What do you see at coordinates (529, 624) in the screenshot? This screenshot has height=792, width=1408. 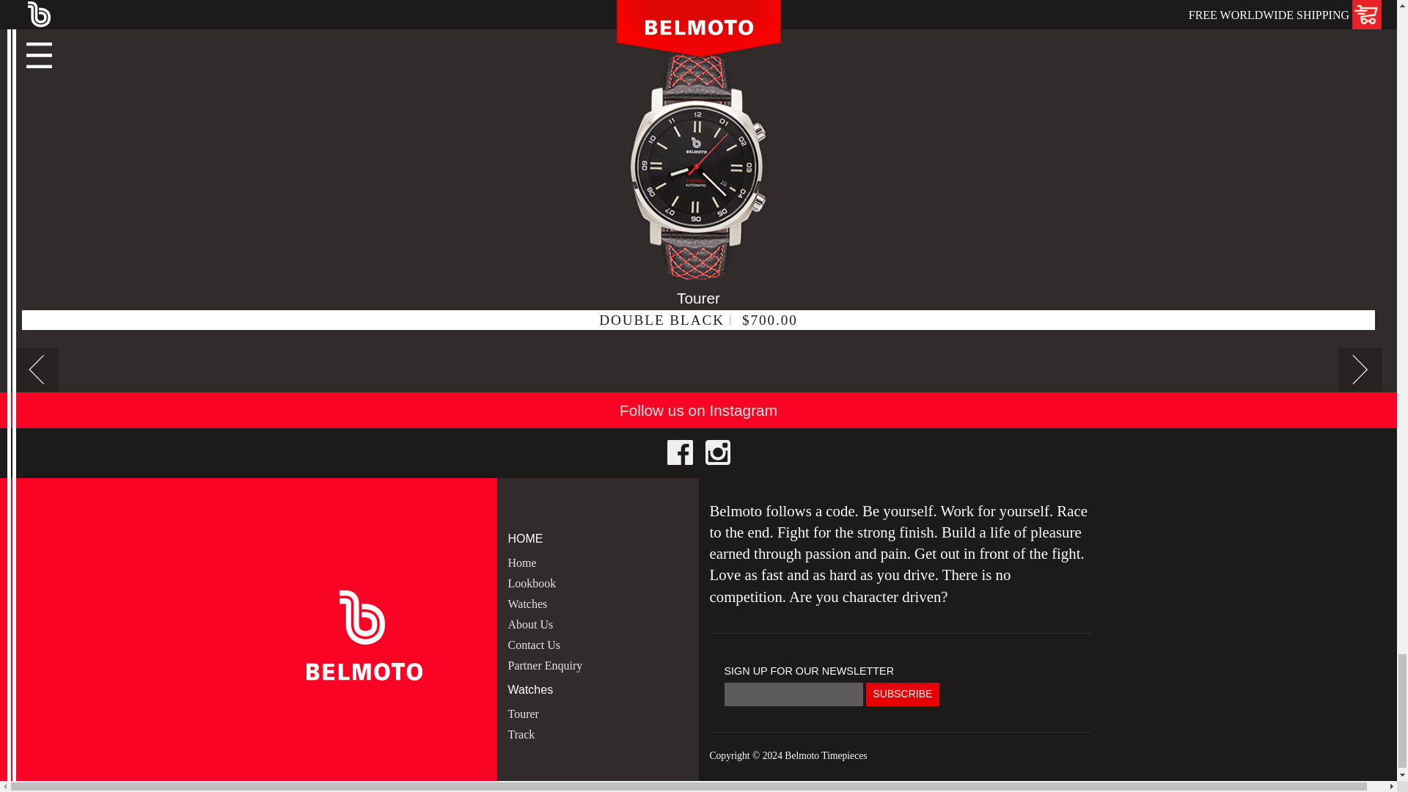 I see `About Us` at bounding box center [529, 624].